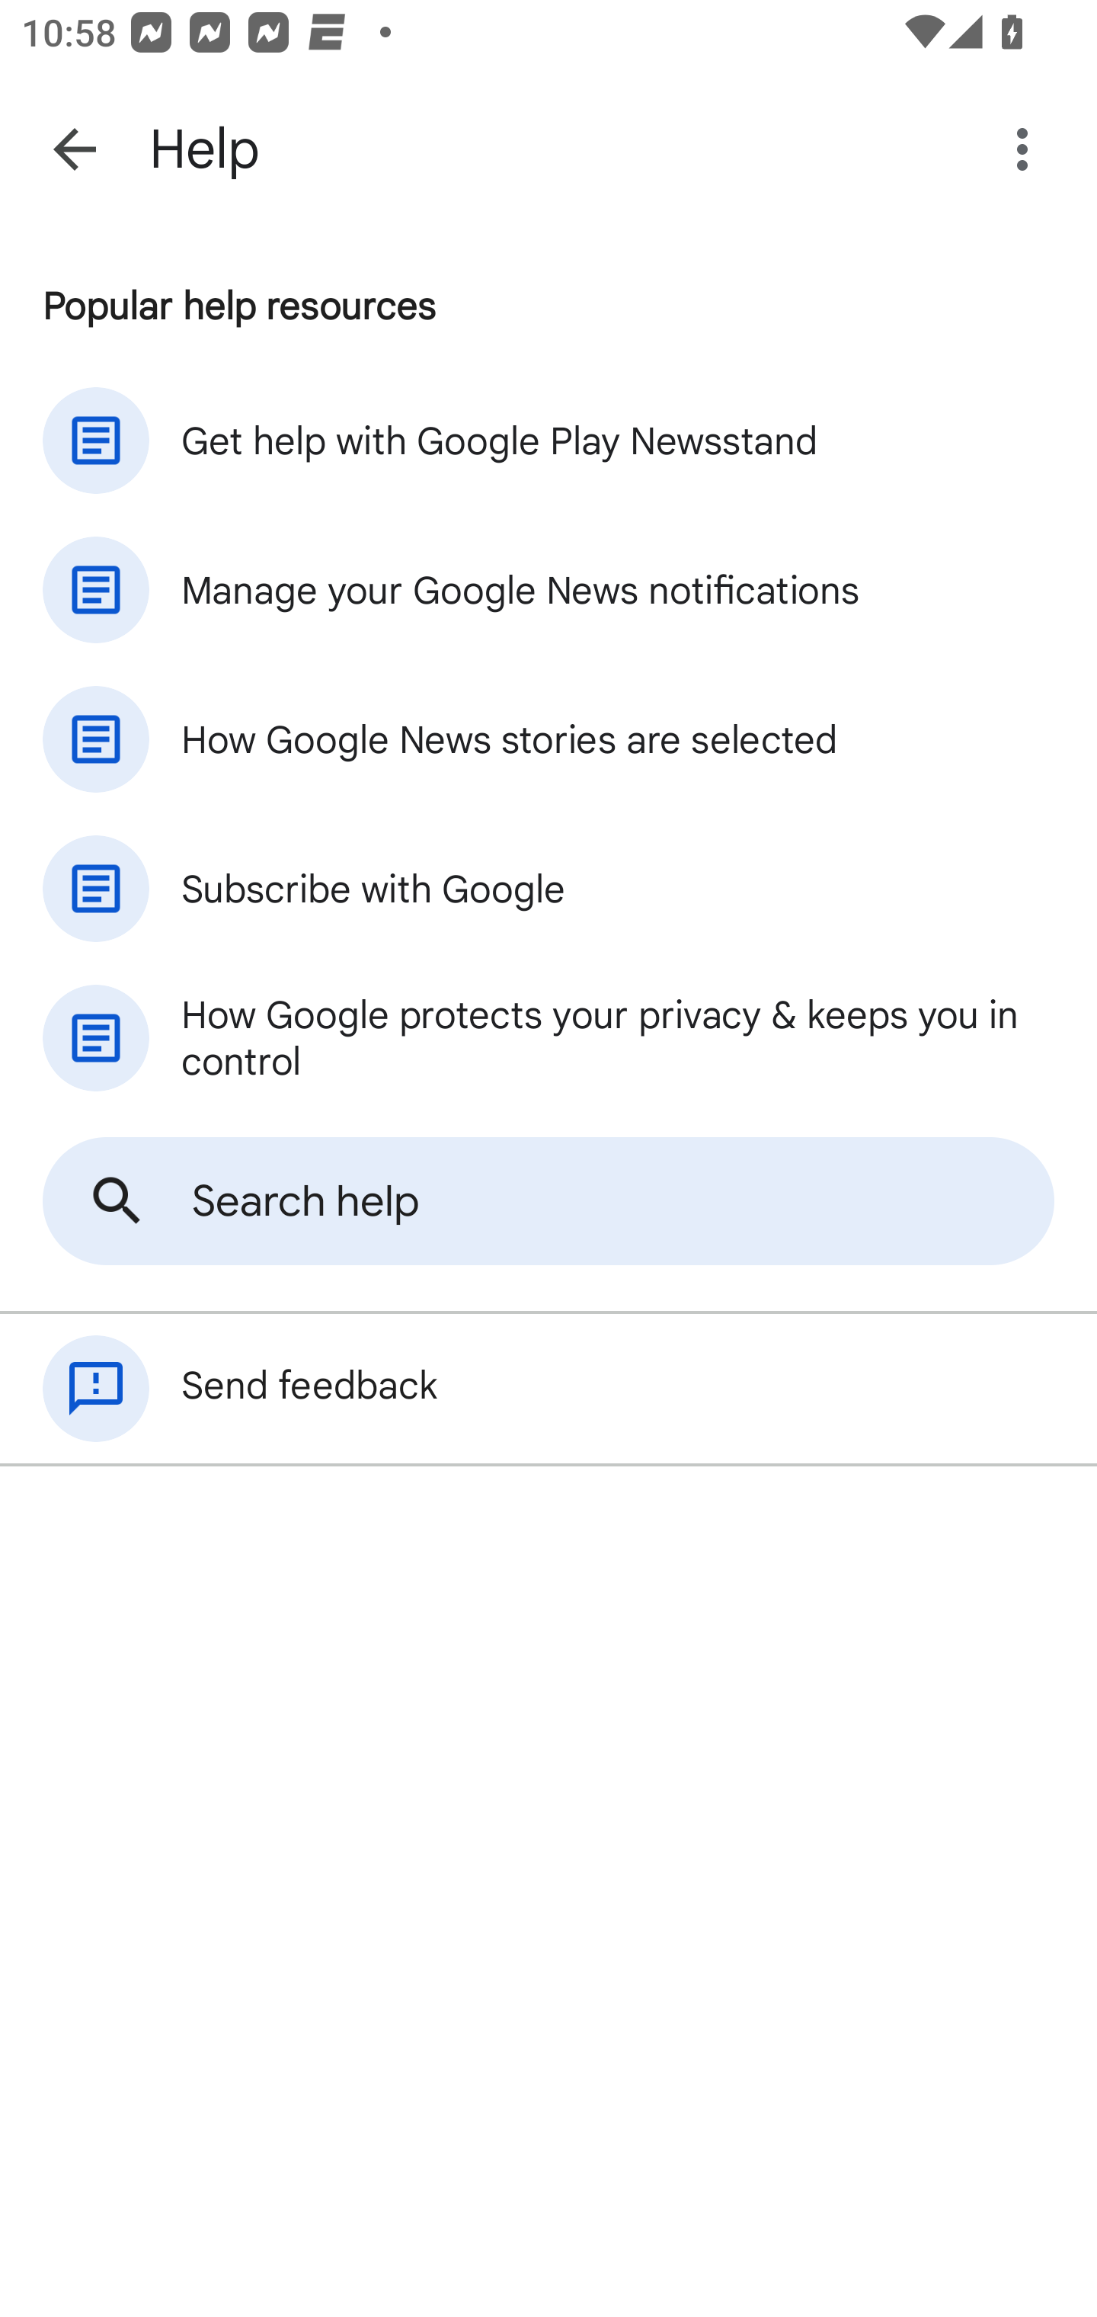 The image size is (1097, 2317). What do you see at coordinates (548, 889) in the screenshot?
I see `Subscribe with Google` at bounding box center [548, 889].